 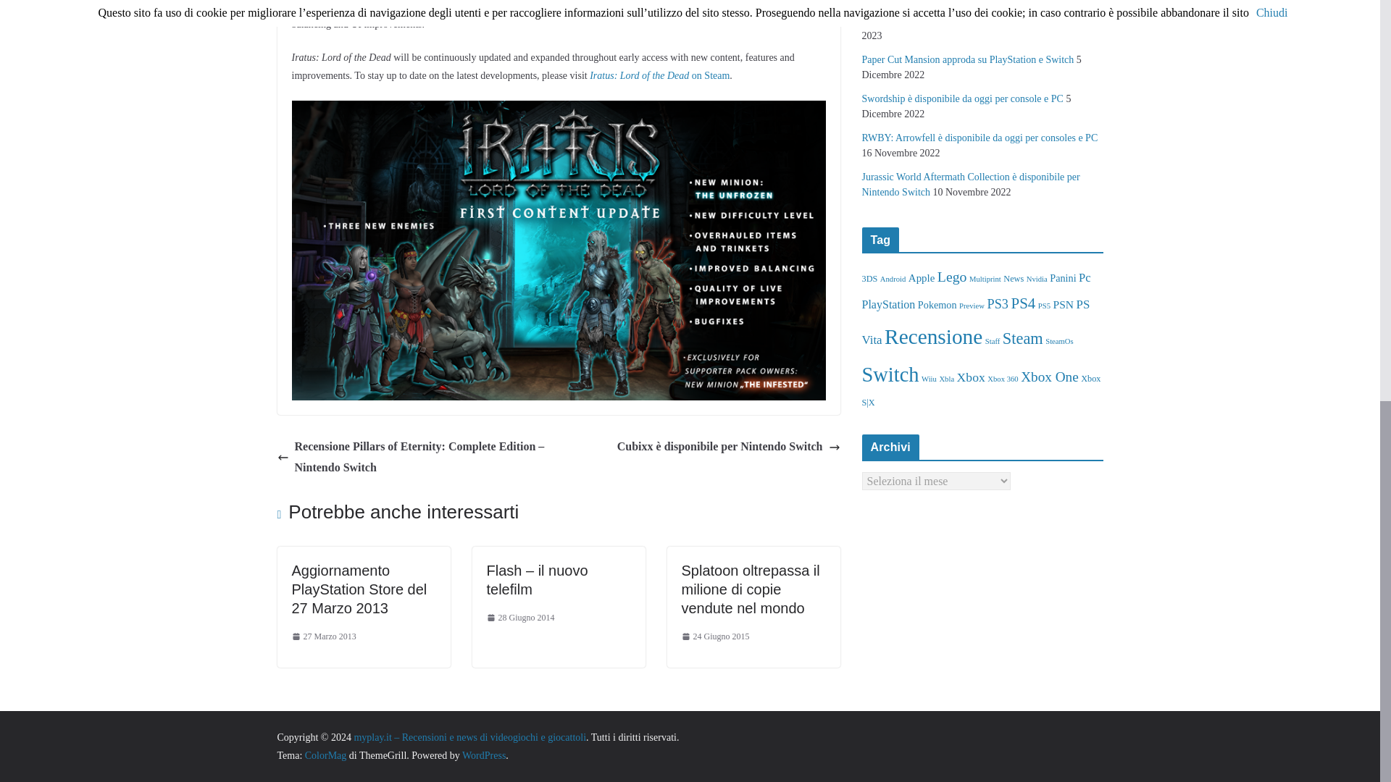 I want to click on Aggiornamento PlayStation Store del 27 Marzo 2013, so click(x=359, y=589).